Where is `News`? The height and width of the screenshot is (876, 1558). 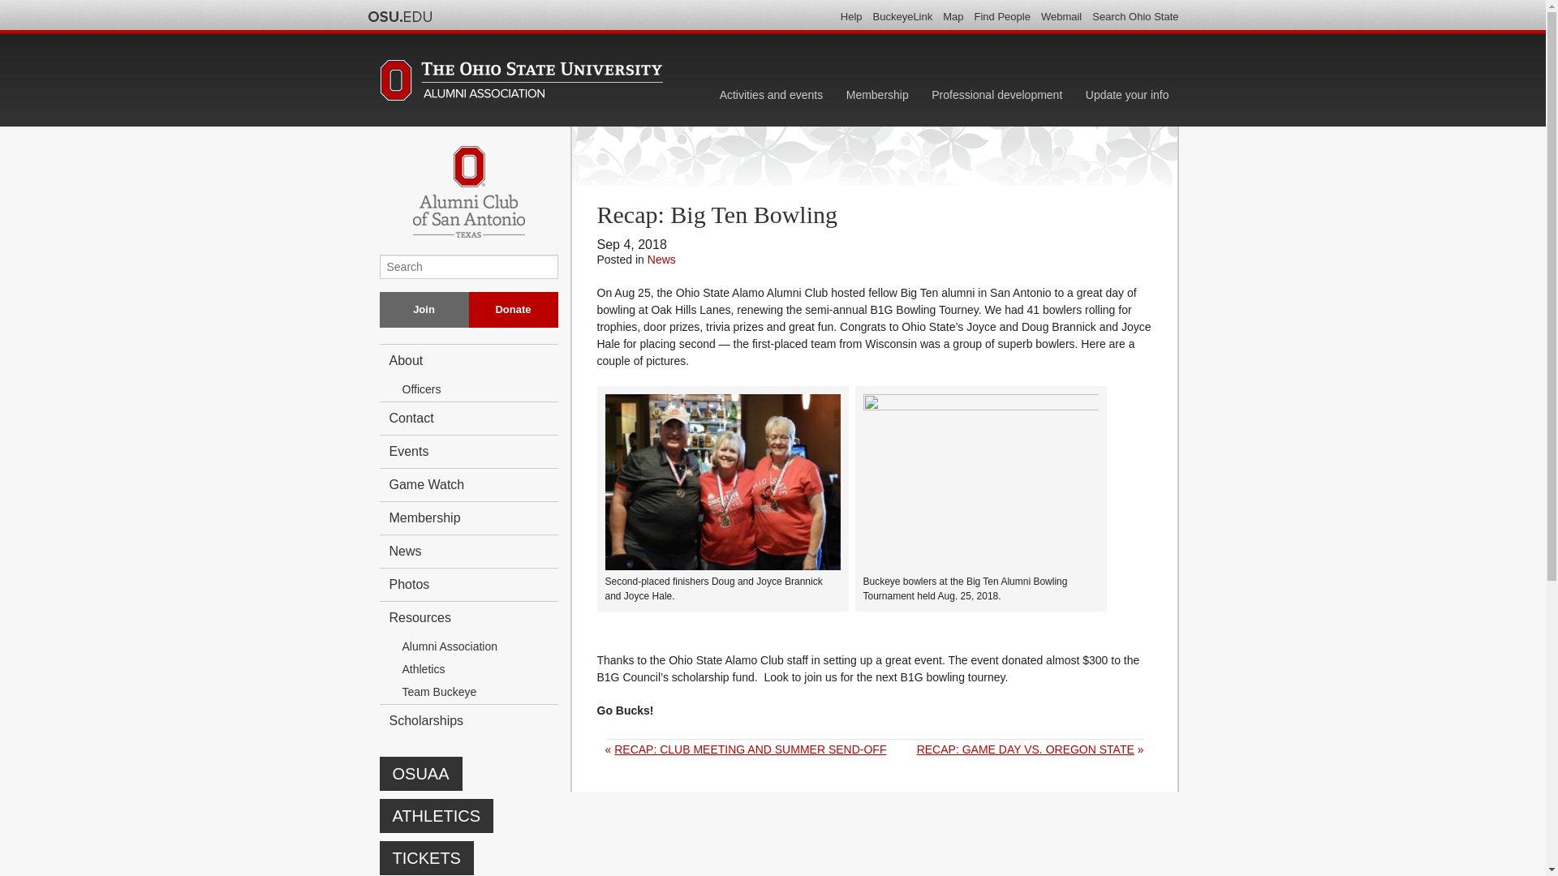
News is located at coordinates (662, 260).